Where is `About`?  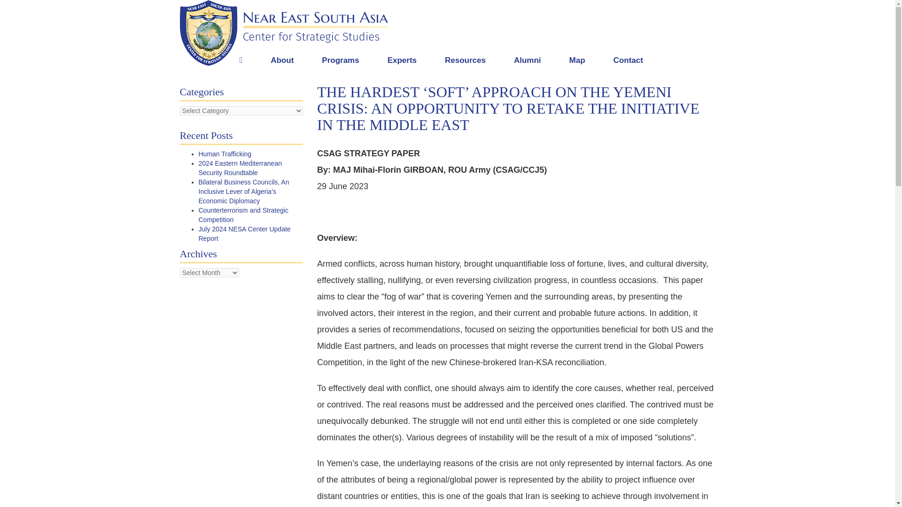 About is located at coordinates (282, 60).